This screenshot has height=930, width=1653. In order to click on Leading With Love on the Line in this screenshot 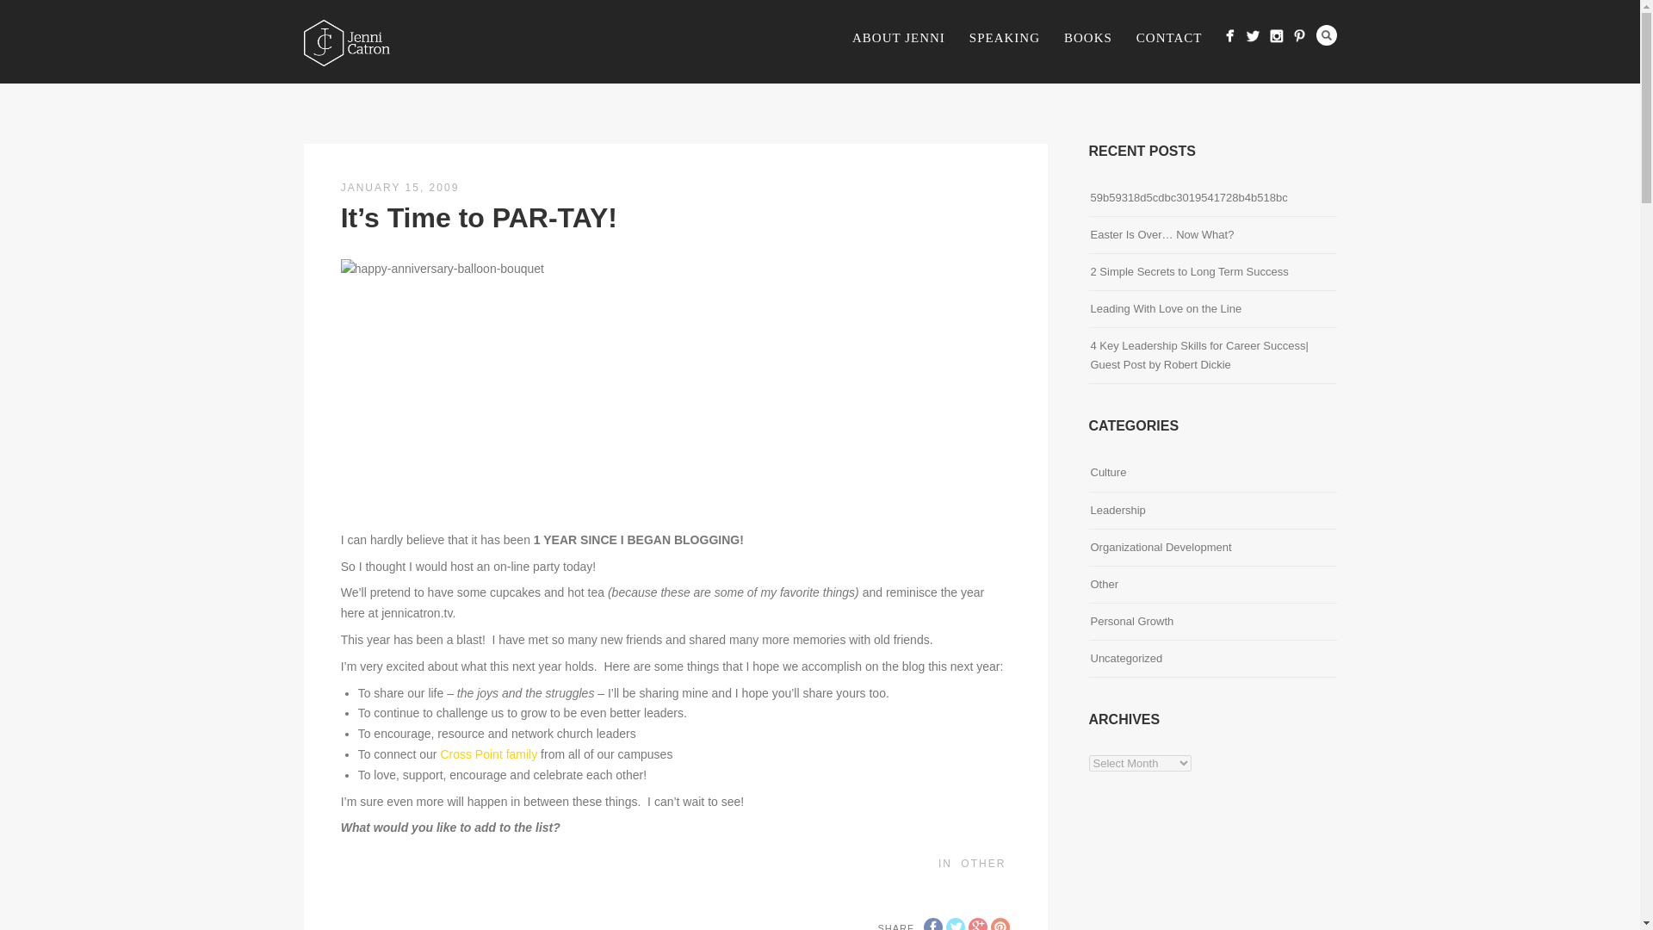, I will do `click(1165, 308)`.